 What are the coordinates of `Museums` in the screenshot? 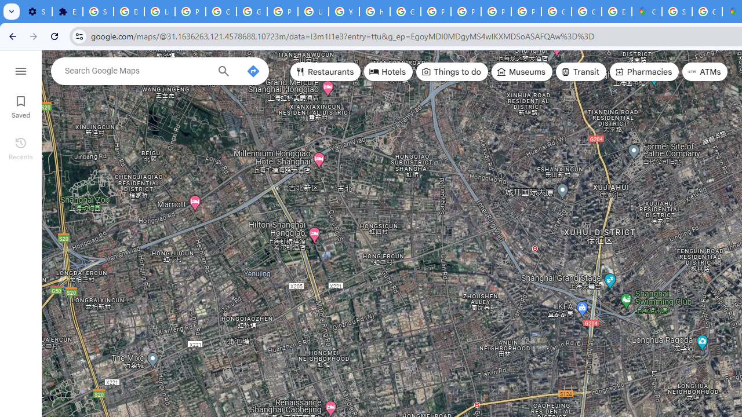 It's located at (522, 72).